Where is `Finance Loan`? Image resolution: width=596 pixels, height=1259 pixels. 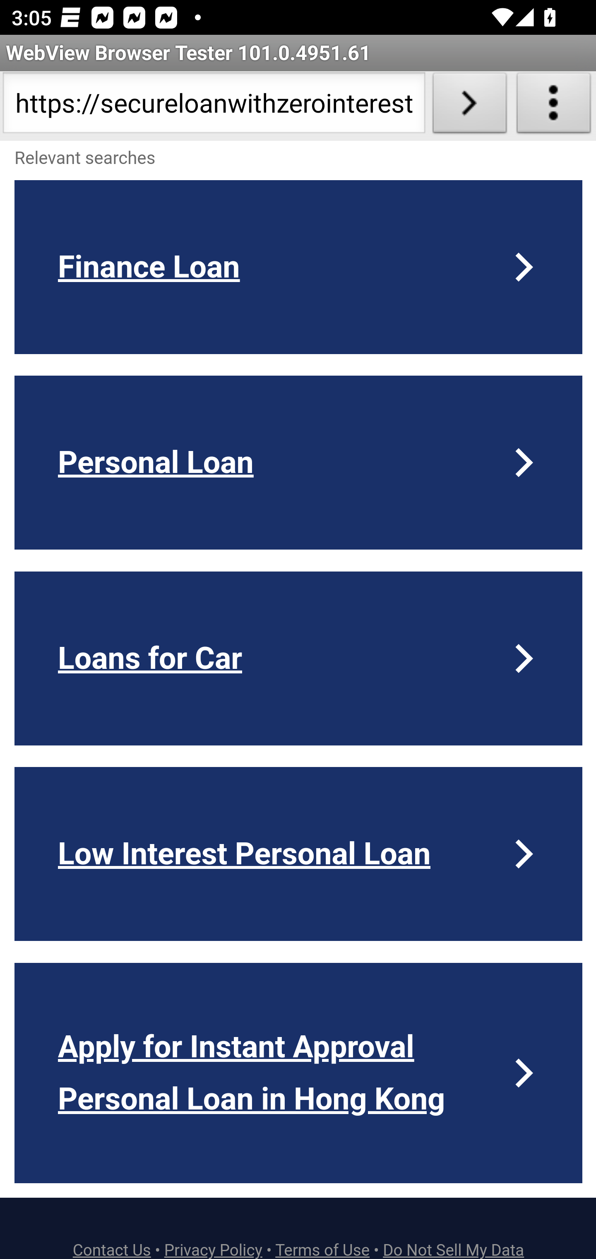
Finance Loan is located at coordinates (299, 267).